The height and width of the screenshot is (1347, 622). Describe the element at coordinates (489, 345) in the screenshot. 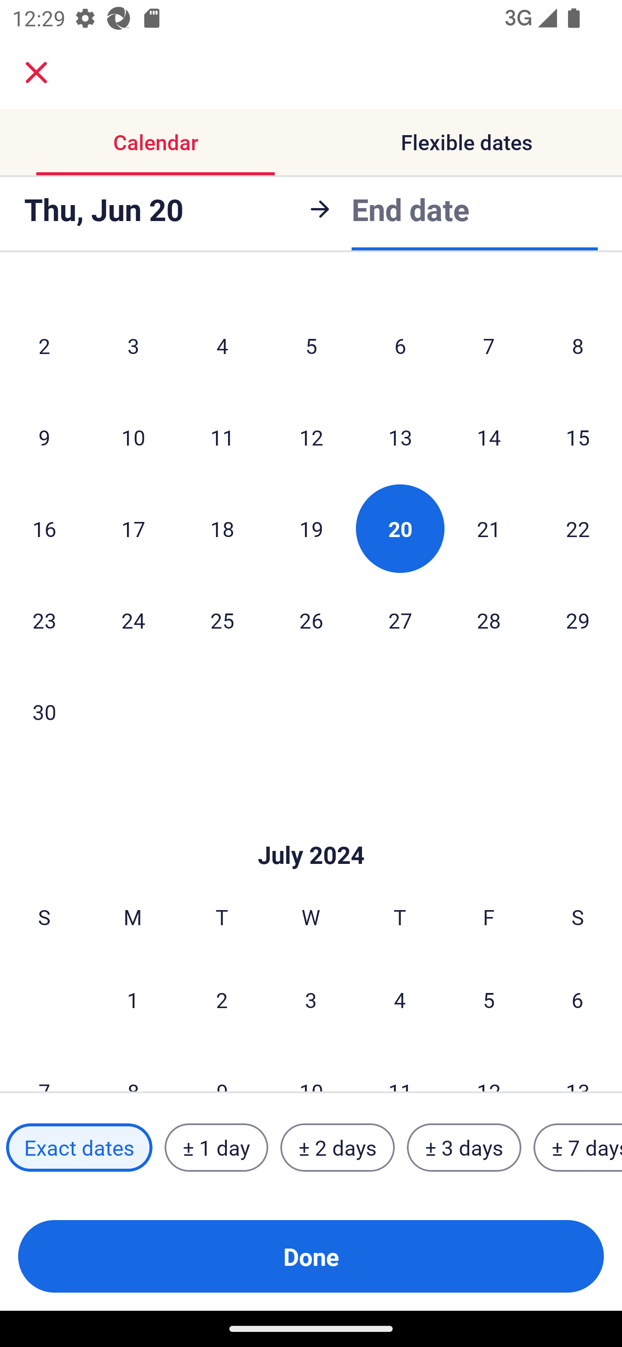

I see `7 Friday, June 7, 2024` at that location.